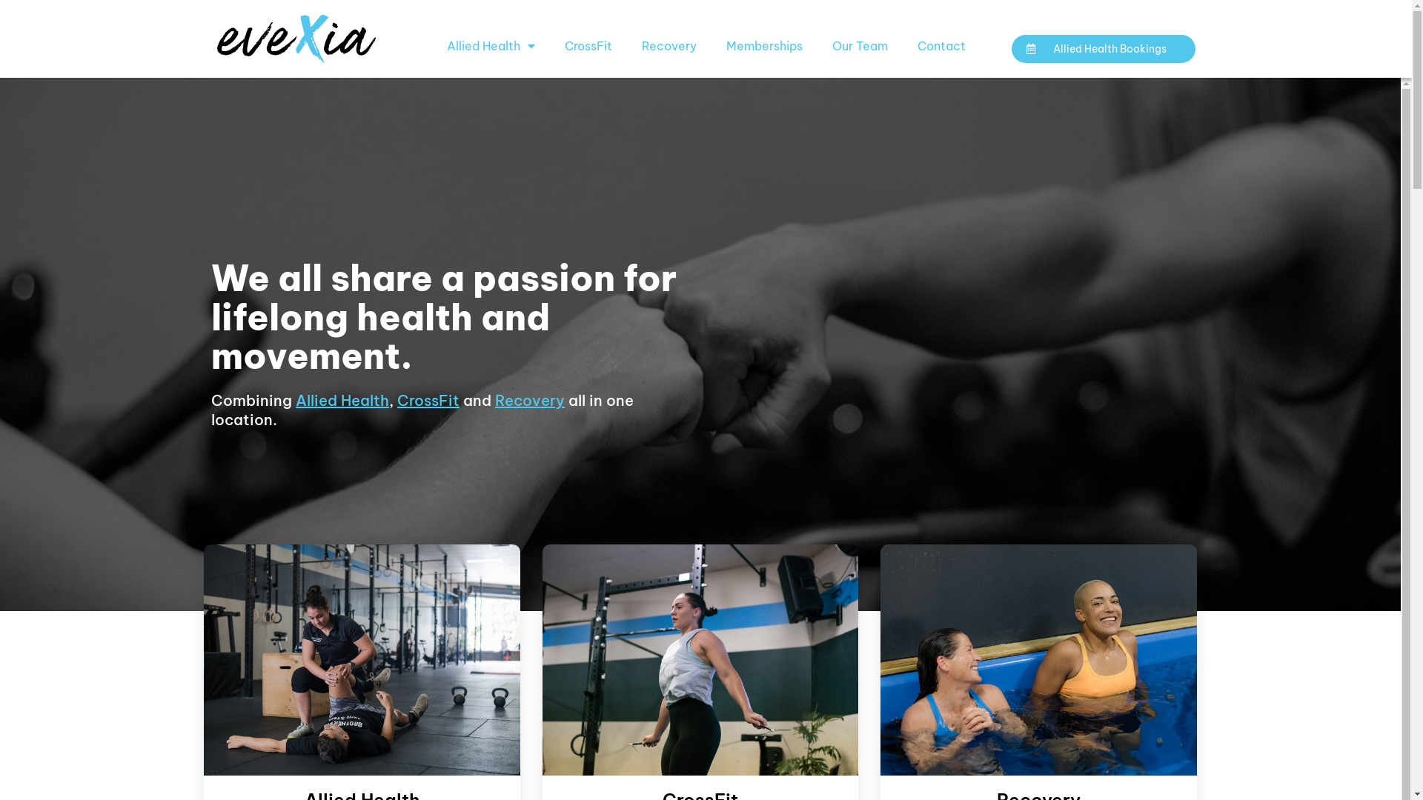 This screenshot has width=1423, height=800. Describe the element at coordinates (530, 400) in the screenshot. I see `Recovery` at that location.